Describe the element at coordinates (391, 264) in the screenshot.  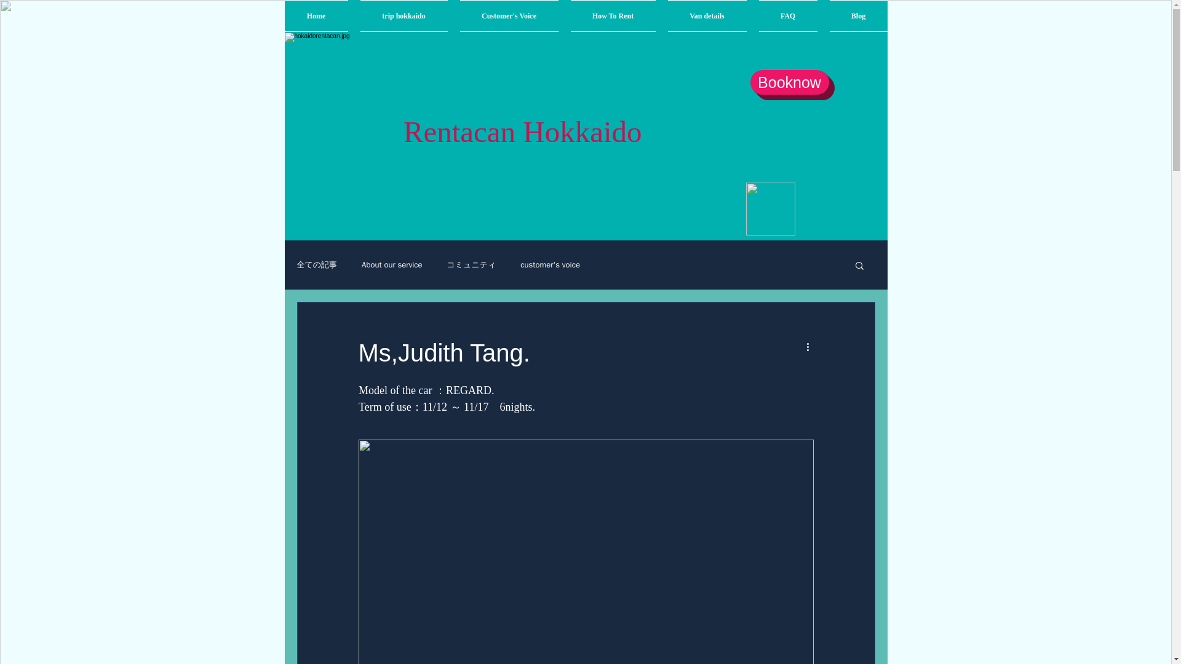
I see `About our service` at that location.